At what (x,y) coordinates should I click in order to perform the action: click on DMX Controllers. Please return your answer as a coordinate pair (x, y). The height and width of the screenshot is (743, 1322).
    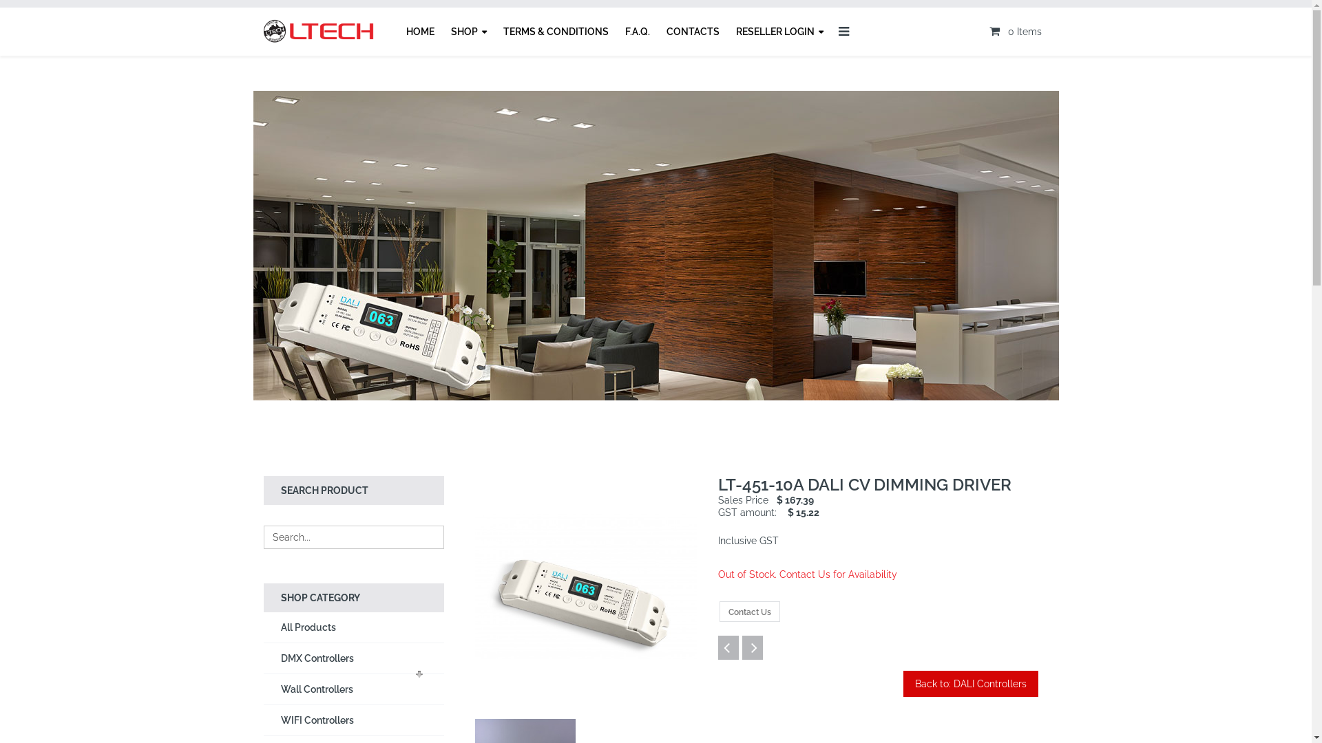
    Looking at the image, I should click on (354, 658).